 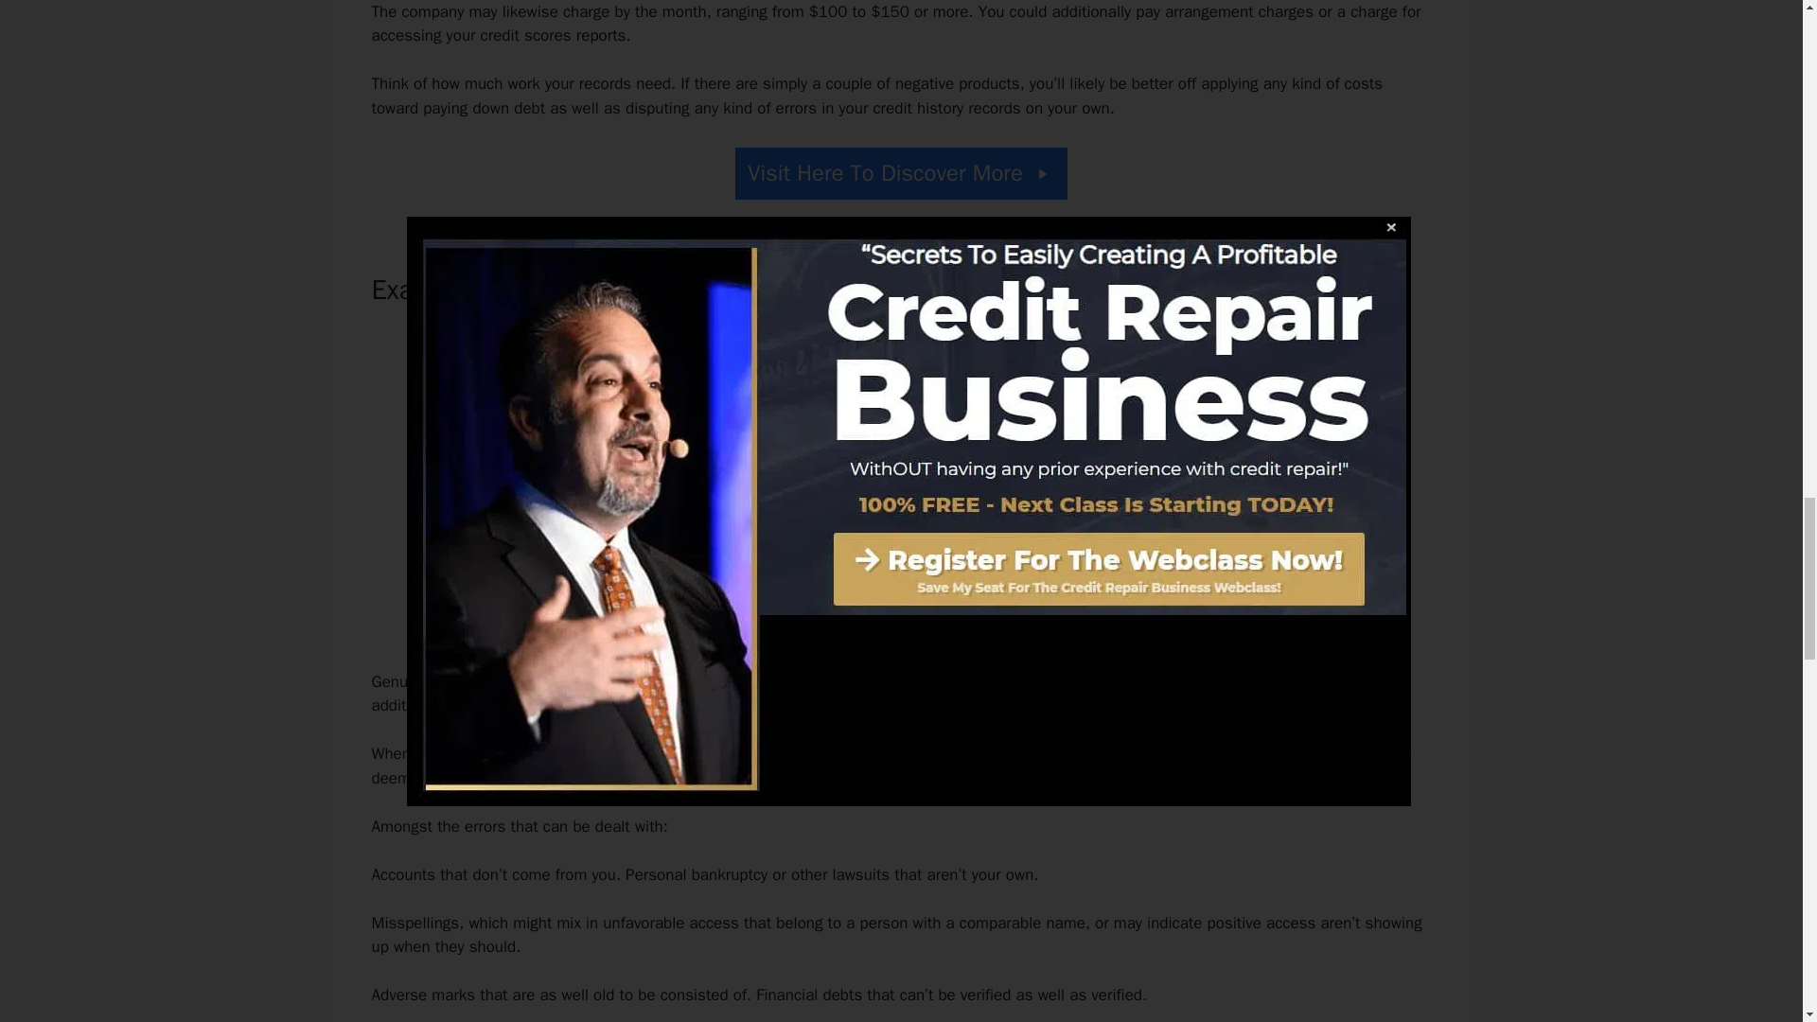 I want to click on Visit Here To Discover More, so click(x=901, y=172).